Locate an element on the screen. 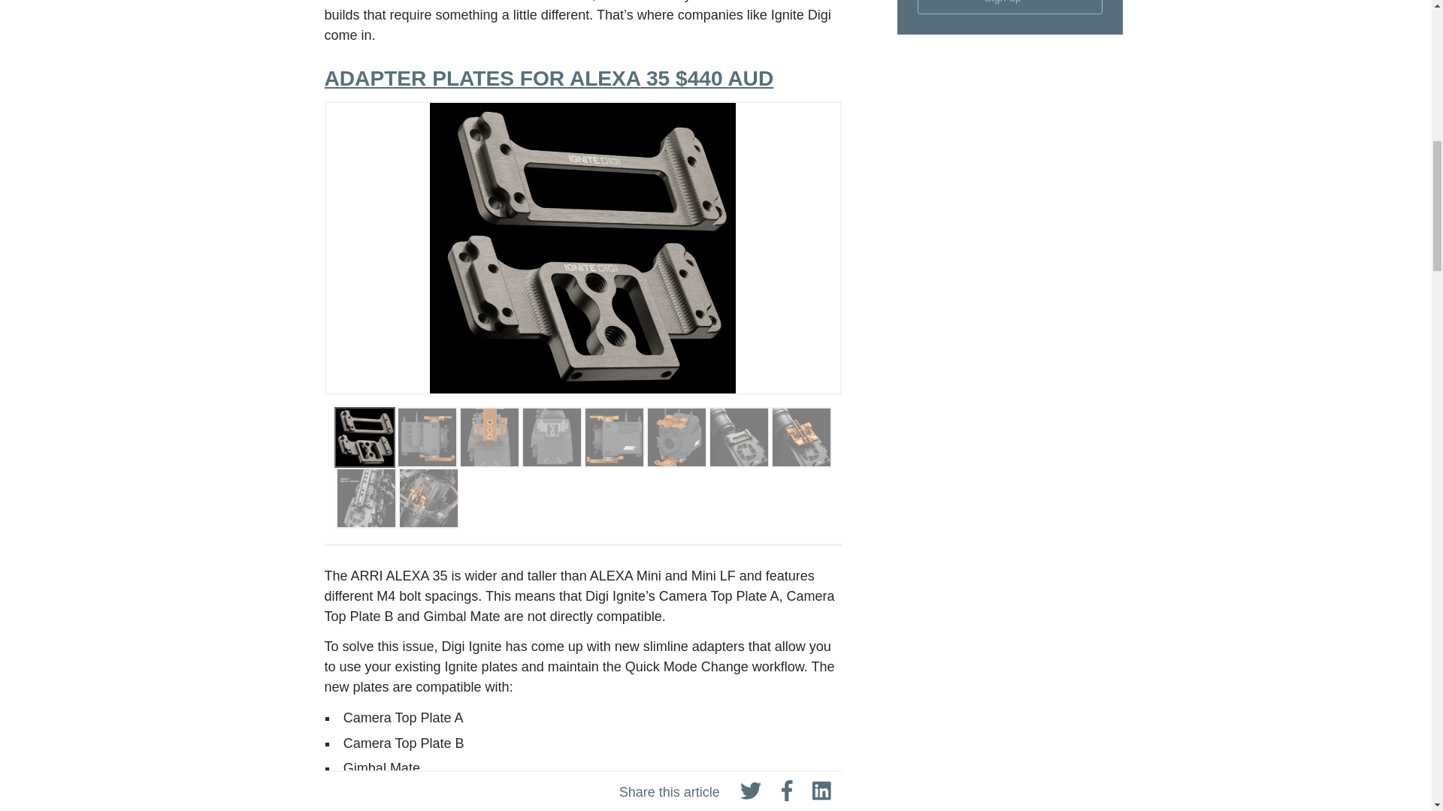 The height and width of the screenshot is (811, 1443). 3rd party ad content is located at coordinates (1010, 745).